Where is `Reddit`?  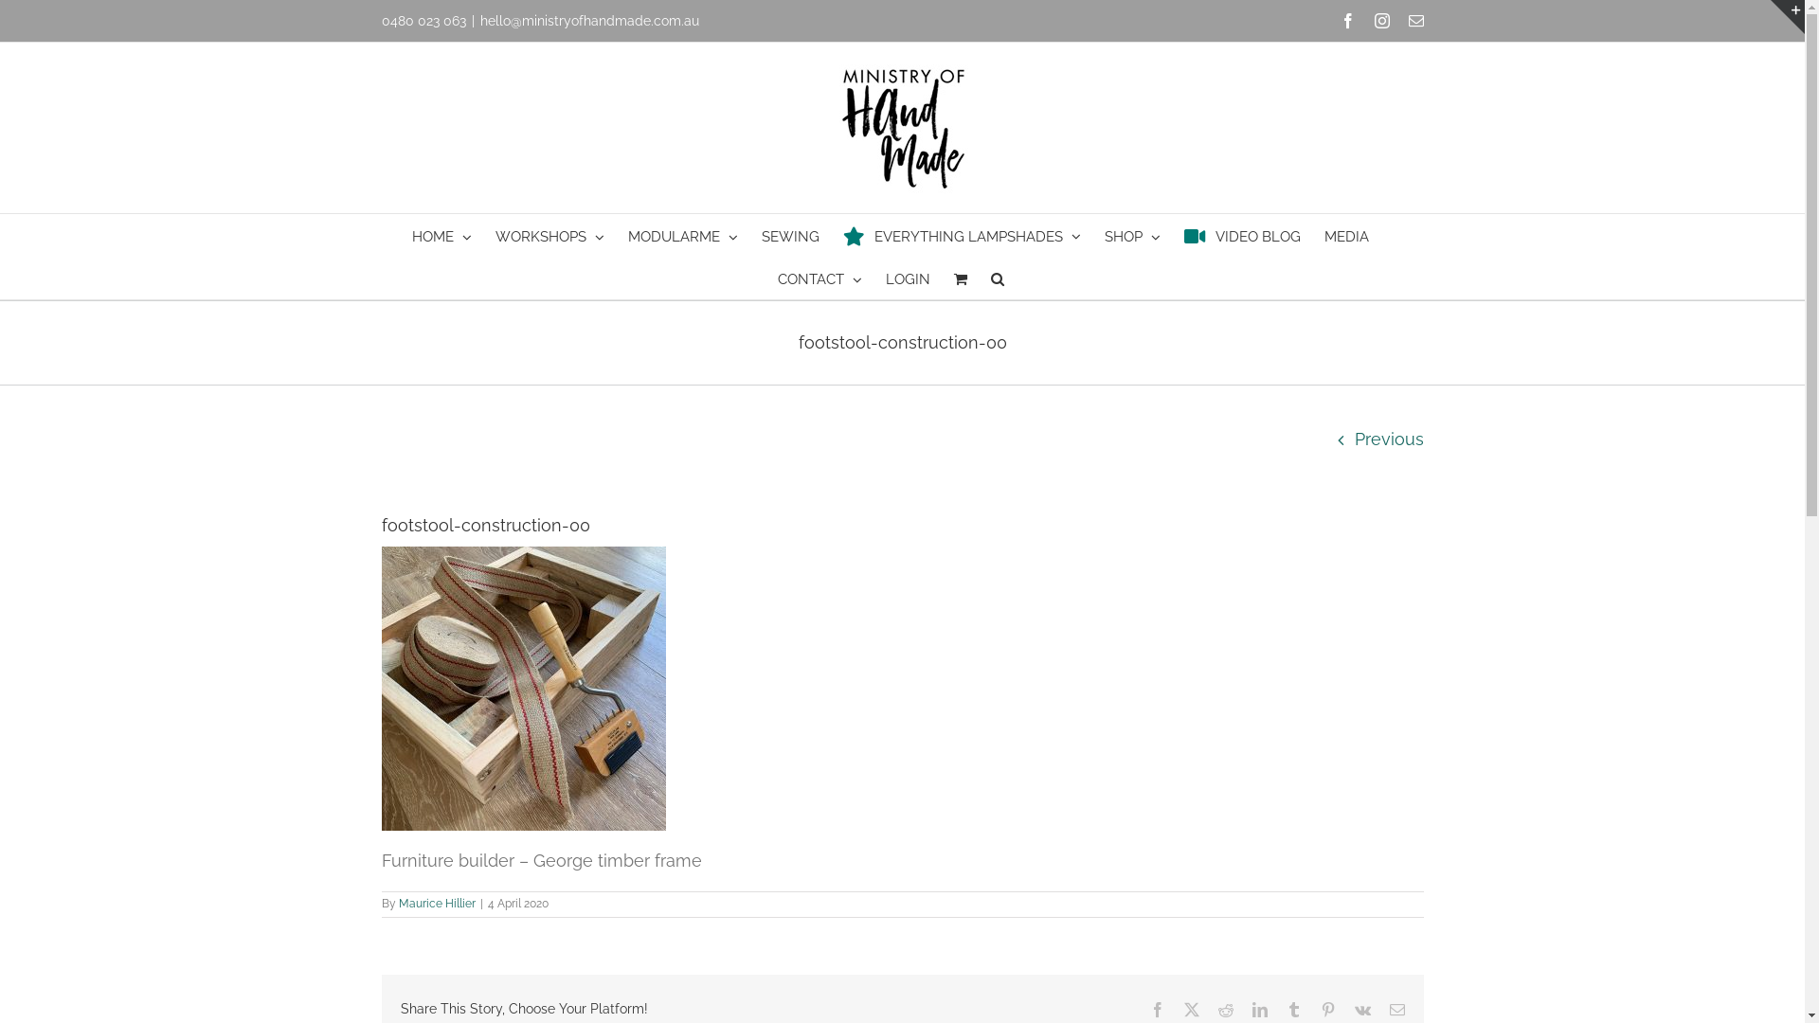
Reddit is located at coordinates (1226, 1010).